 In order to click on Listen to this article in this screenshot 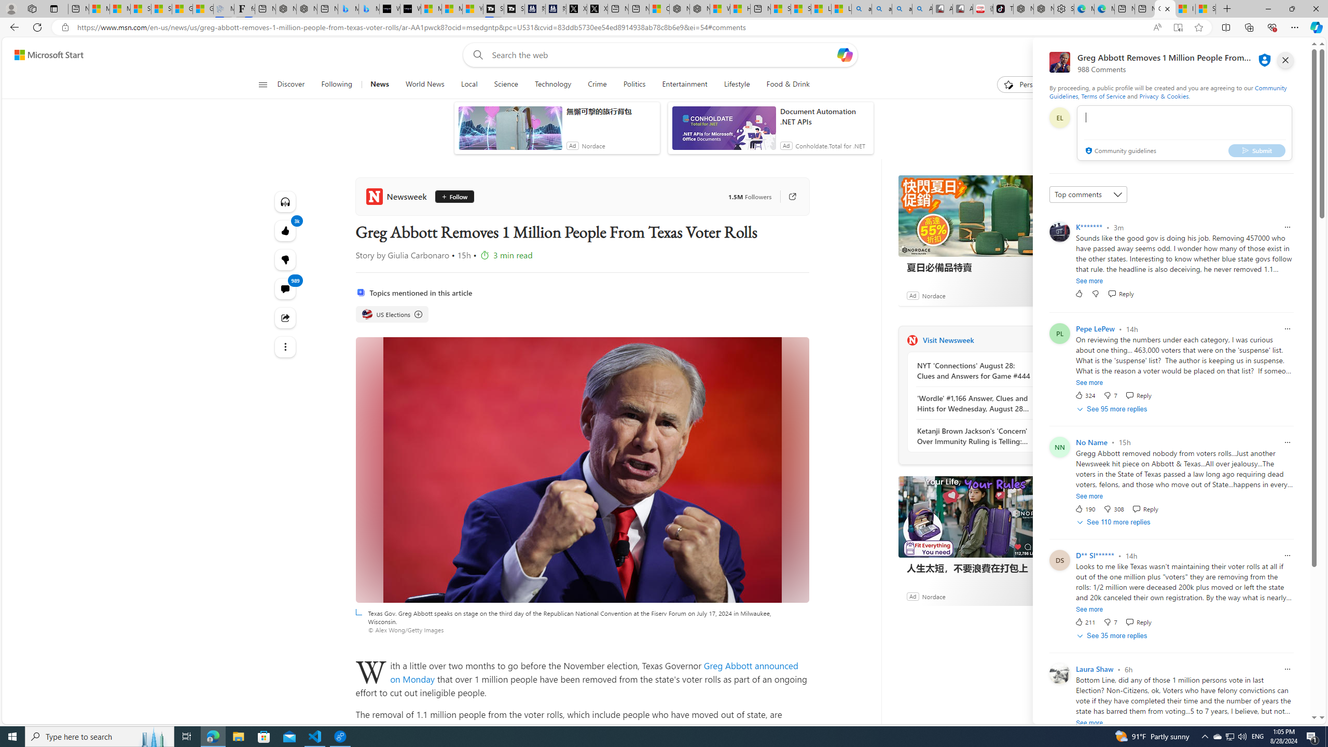, I will do `click(285, 202)`.